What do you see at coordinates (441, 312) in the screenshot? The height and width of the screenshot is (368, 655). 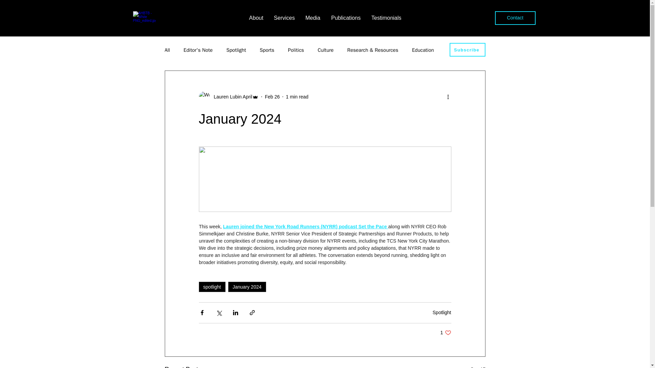 I see `Spotlight` at bounding box center [441, 312].